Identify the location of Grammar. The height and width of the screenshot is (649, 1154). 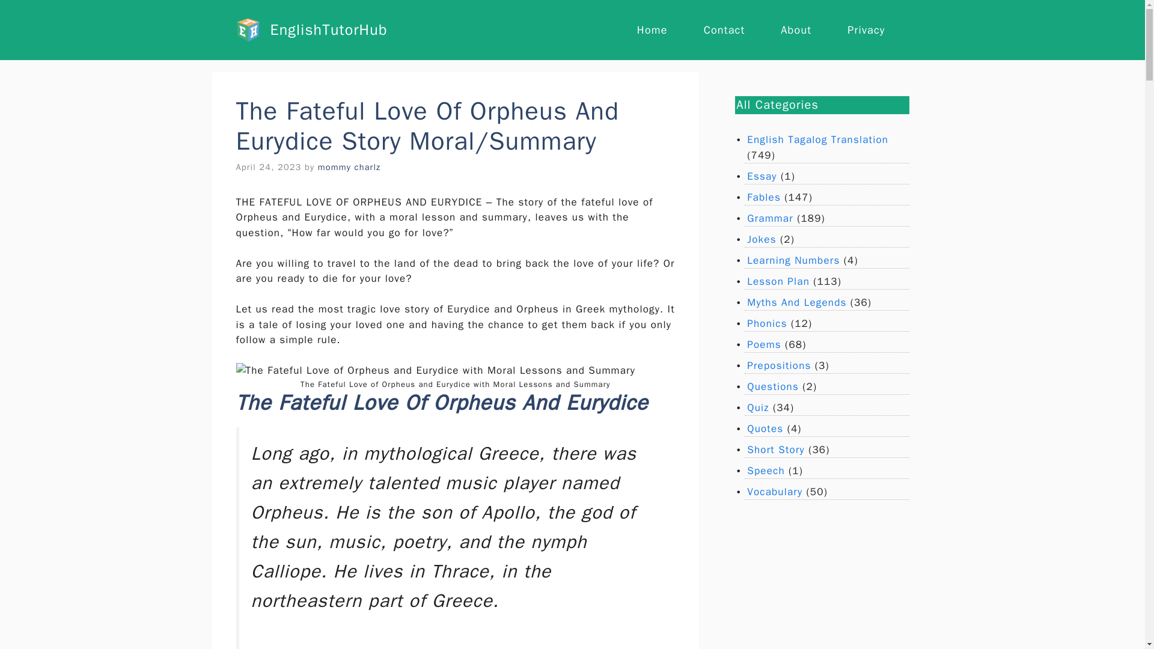
(770, 218).